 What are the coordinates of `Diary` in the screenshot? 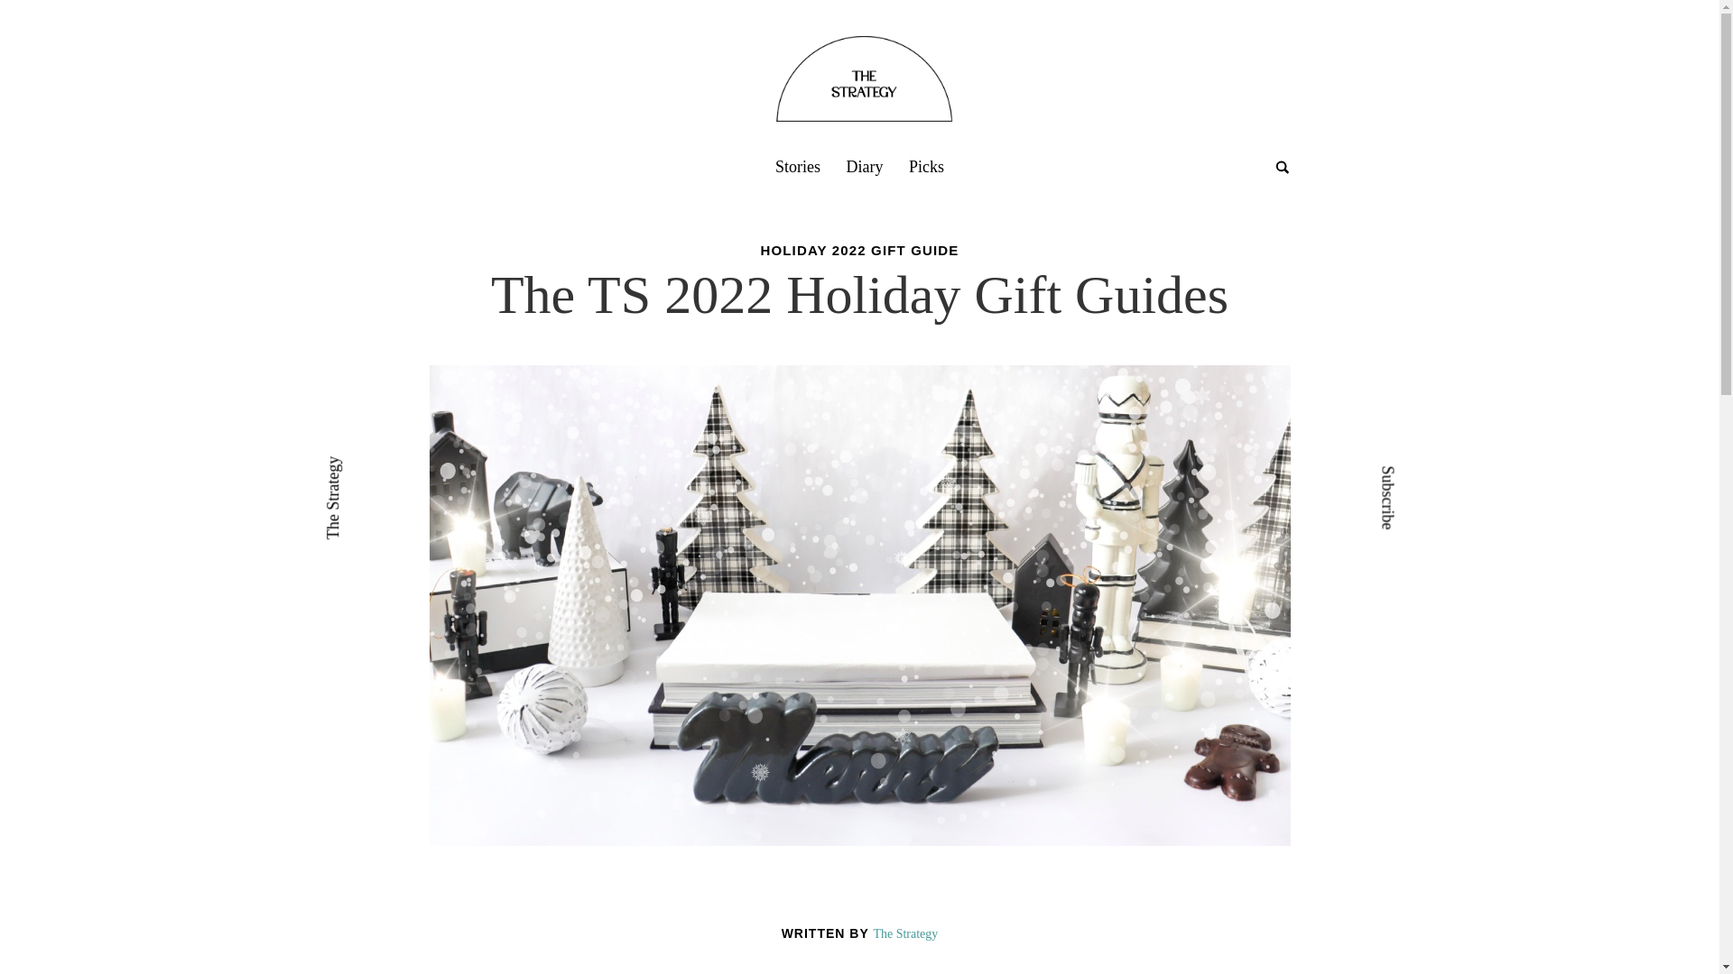 It's located at (865, 166).